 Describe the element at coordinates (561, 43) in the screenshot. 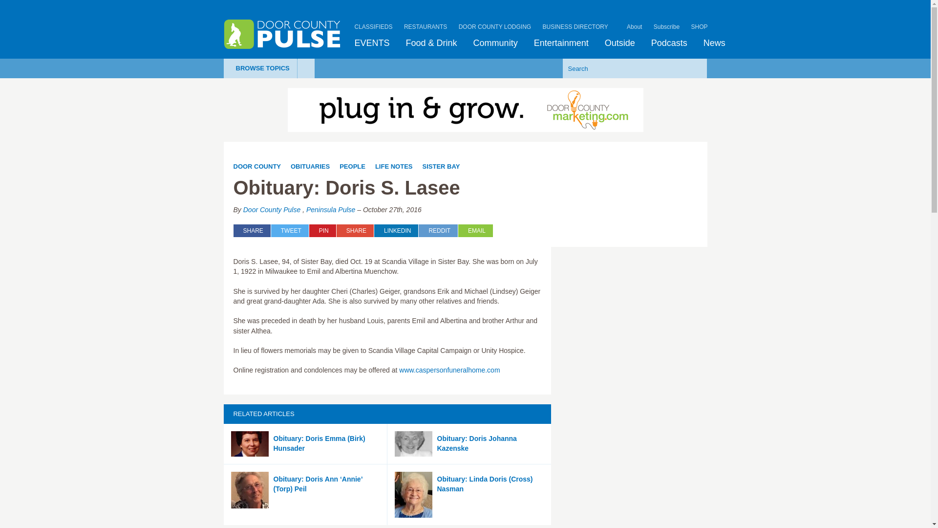

I see `Entertainment` at that location.